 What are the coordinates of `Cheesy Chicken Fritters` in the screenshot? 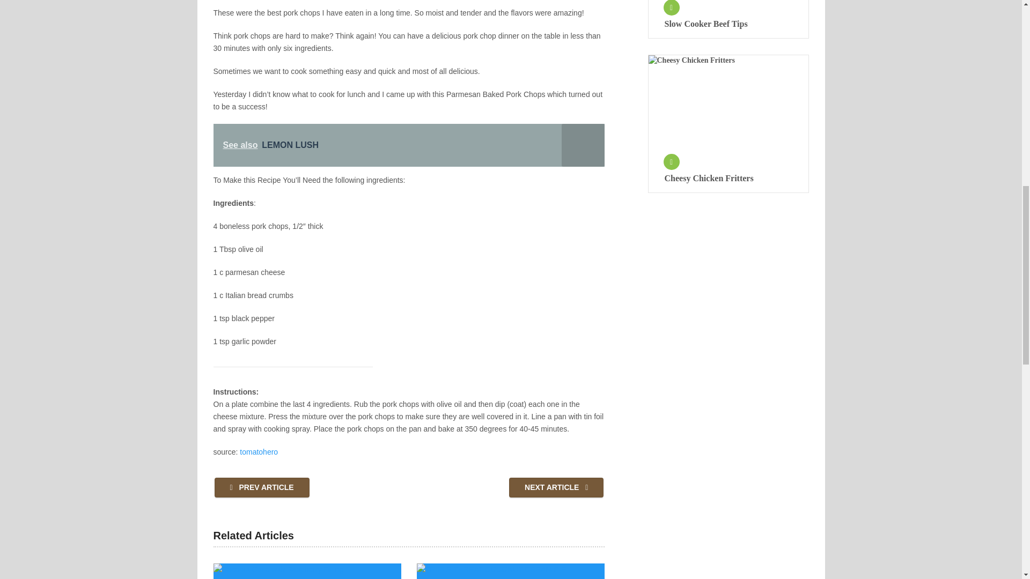 It's located at (728, 178).